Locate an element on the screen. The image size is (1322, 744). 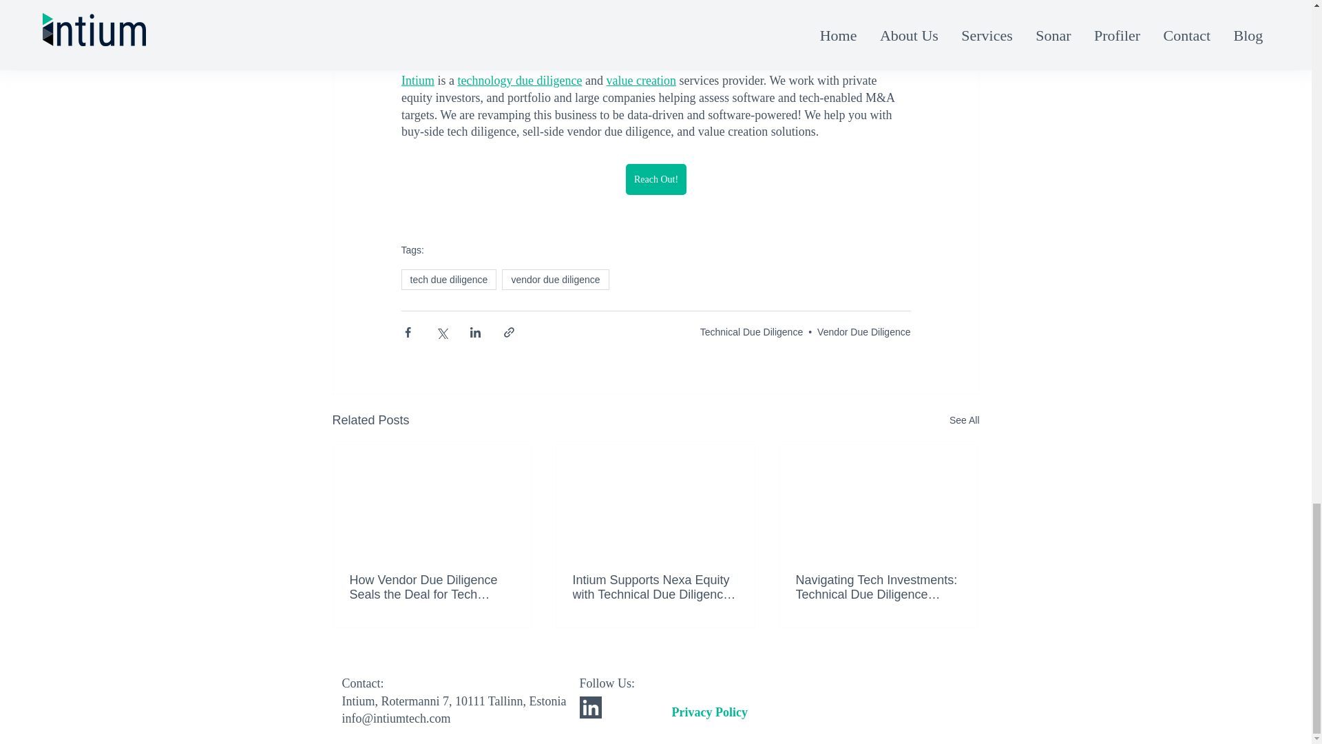
value creation is located at coordinates (640, 80).